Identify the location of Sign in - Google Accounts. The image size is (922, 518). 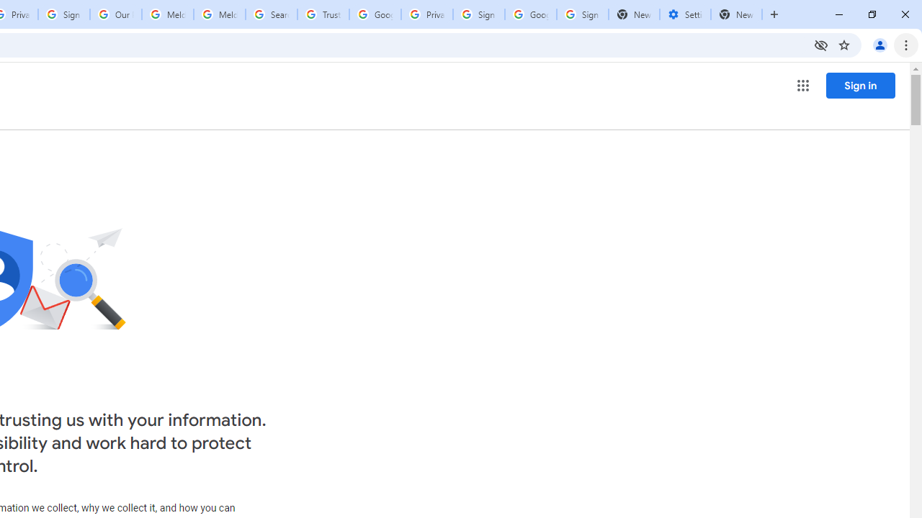
(582, 14).